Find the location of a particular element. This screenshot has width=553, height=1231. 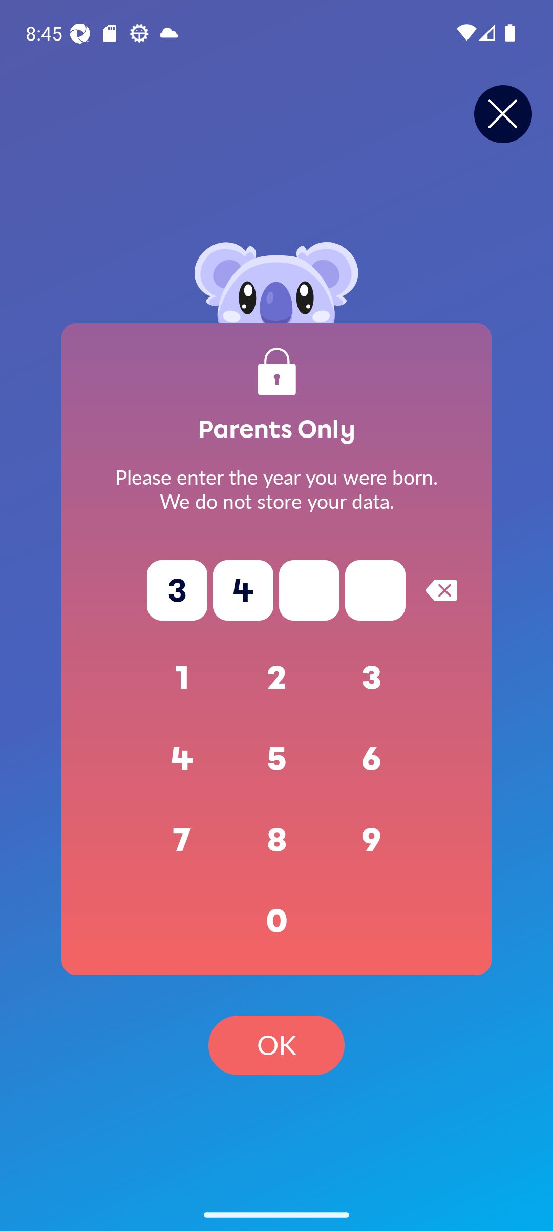

6 is located at coordinates (372, 759).